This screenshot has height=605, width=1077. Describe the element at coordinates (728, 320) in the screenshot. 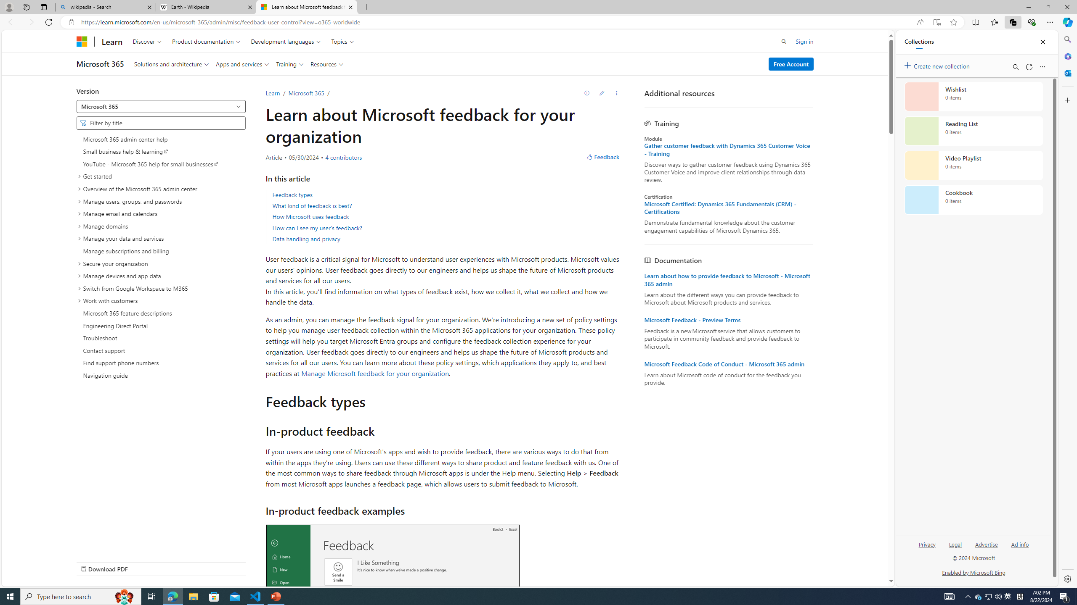

I see `Microsoft Feedback - Preview Terms` at that location.